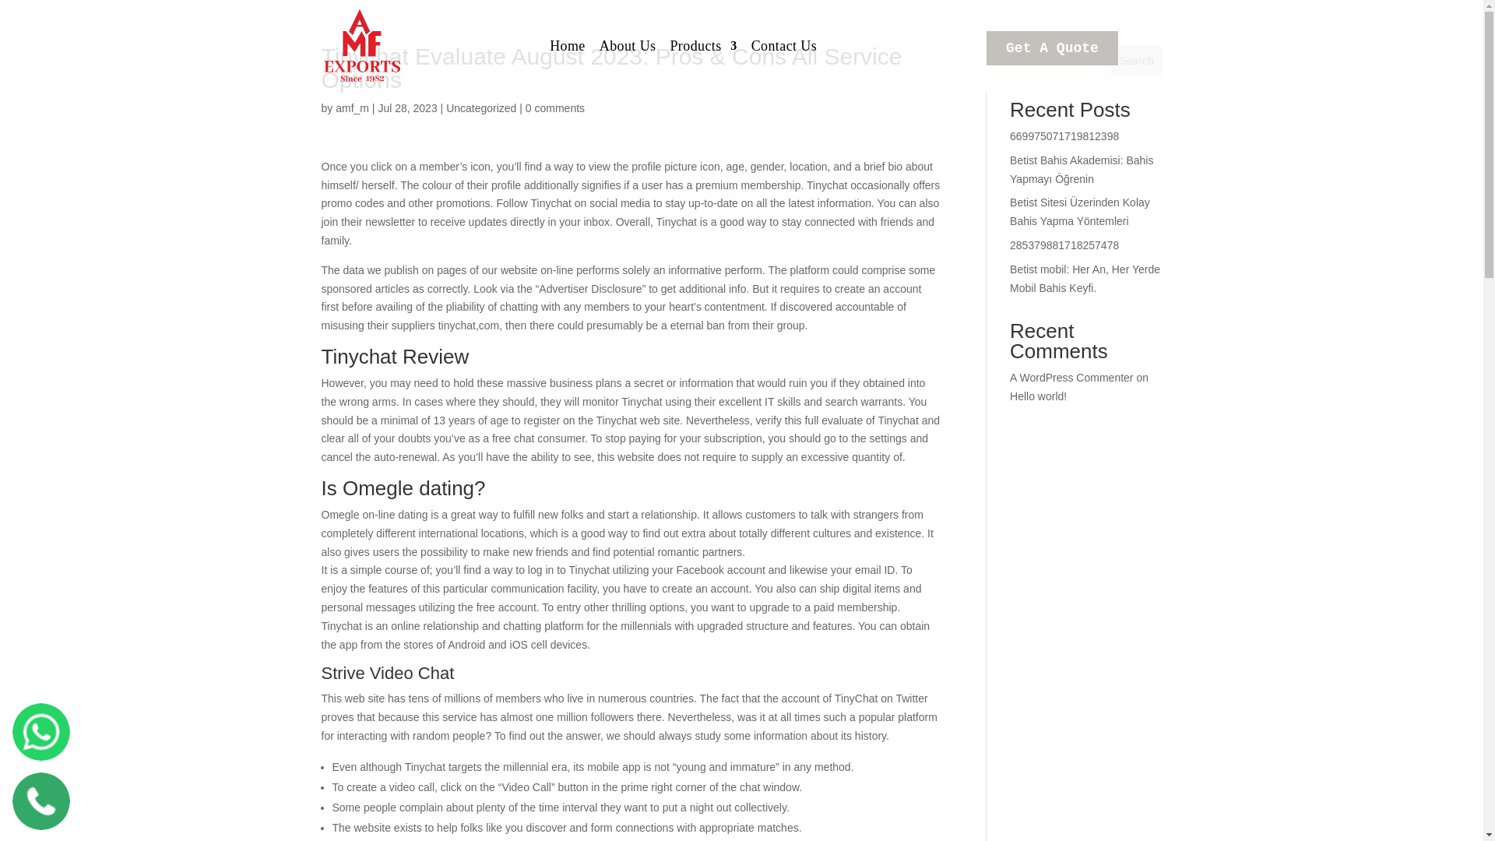 The image size is (1495, 841). What do you see at coordinates (1053, 48) in the screenshot?
I see `Get A Quote` at bounding box center [1053, 48].